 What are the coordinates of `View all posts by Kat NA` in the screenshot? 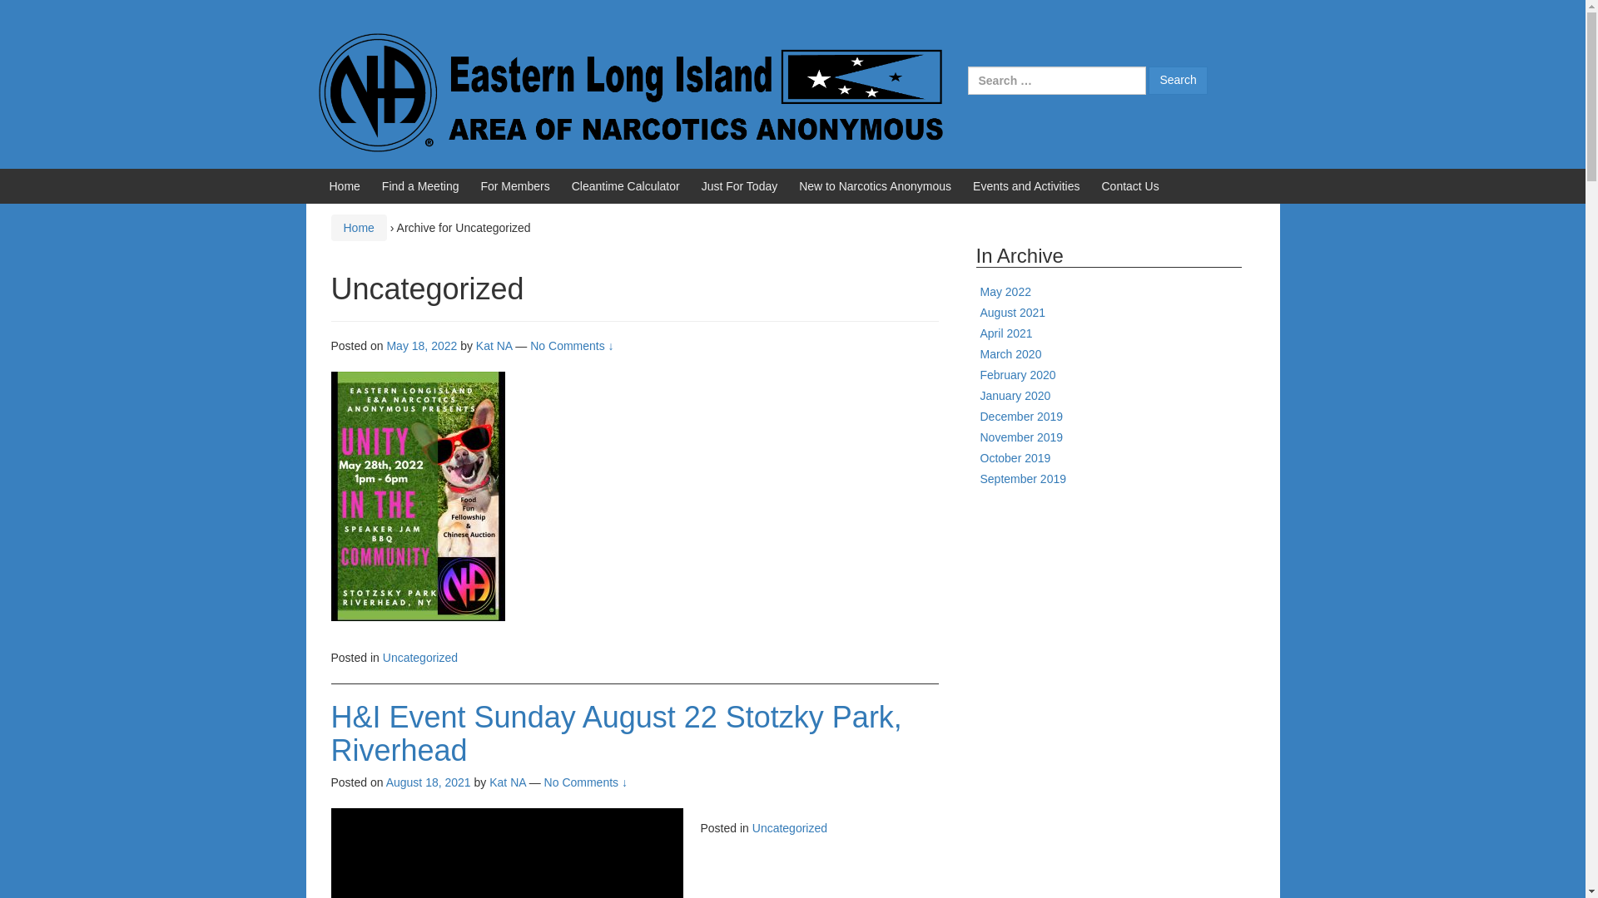 It's located at (507, 782).